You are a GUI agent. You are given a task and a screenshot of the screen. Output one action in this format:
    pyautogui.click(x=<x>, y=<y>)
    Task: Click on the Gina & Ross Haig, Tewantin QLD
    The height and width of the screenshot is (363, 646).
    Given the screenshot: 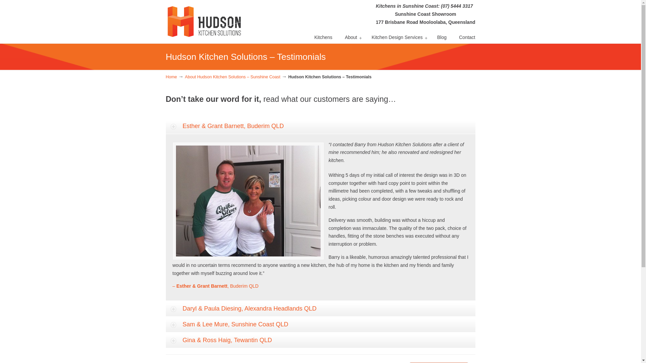 What is the action you would take?
    pyautogui.click(x=320, y=340)
    